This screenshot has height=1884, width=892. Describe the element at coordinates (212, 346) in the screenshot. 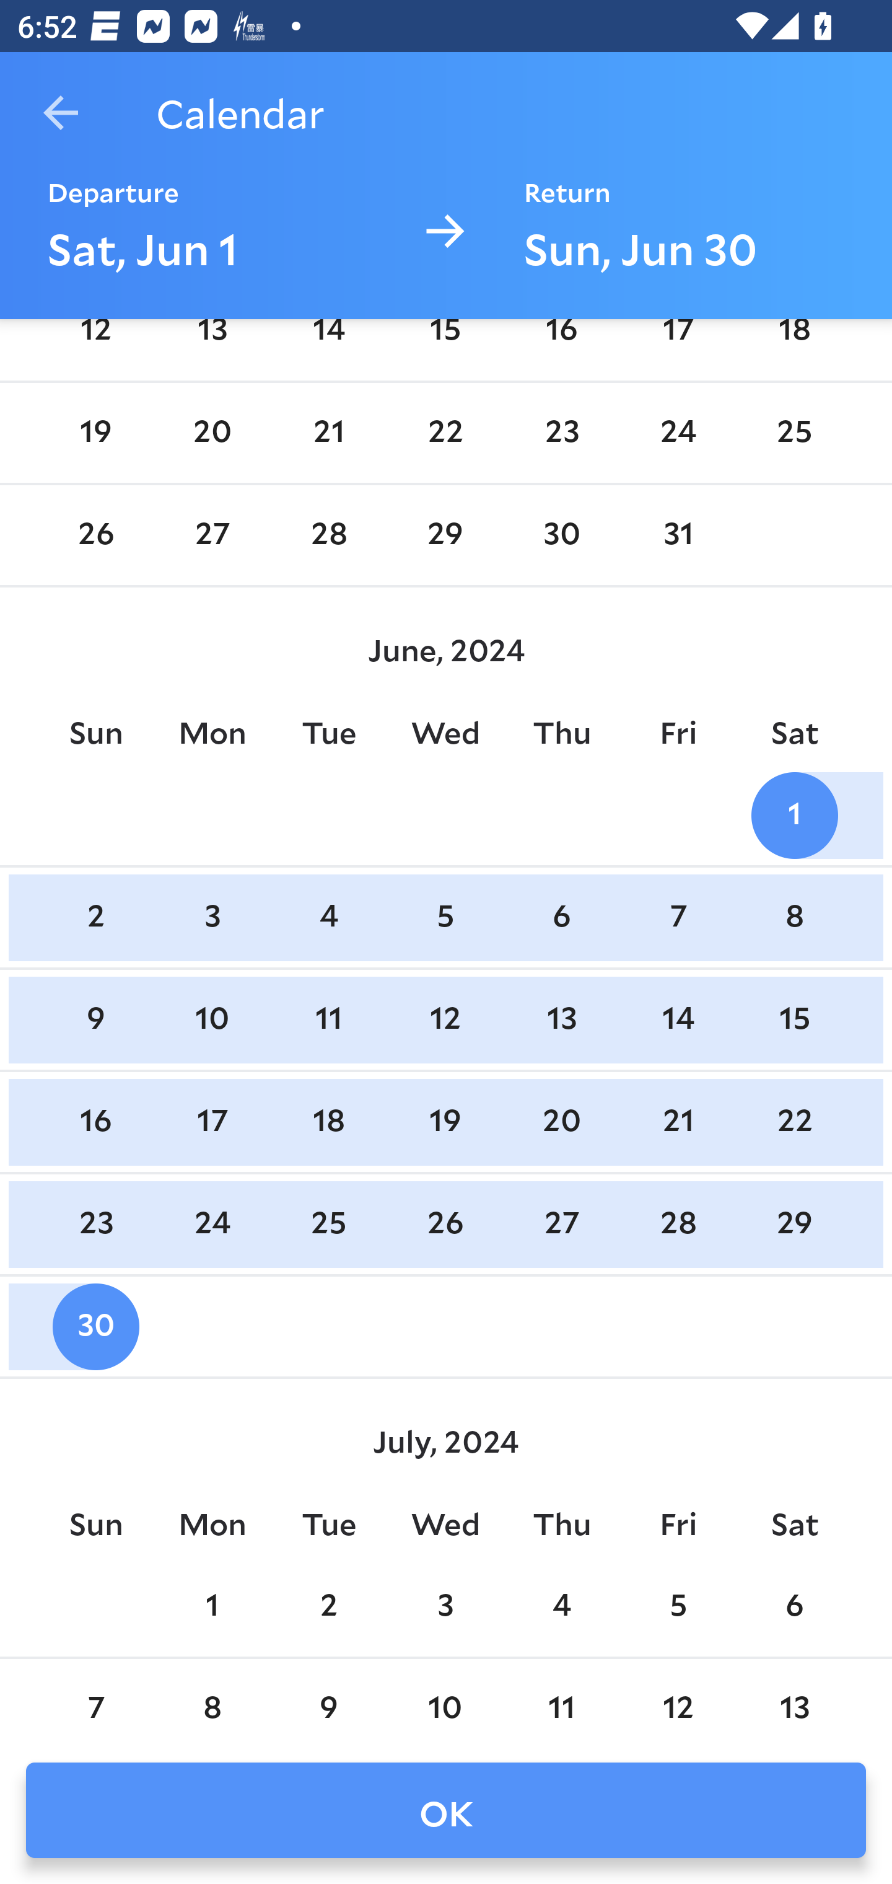

I see `13` at that location.